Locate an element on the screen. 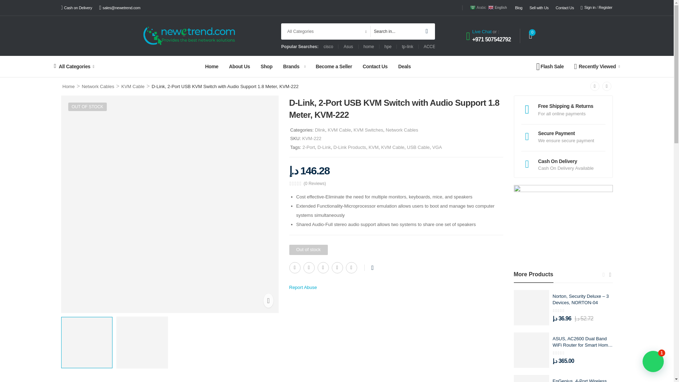  Sell with Us is located at coordinates (539, 8).